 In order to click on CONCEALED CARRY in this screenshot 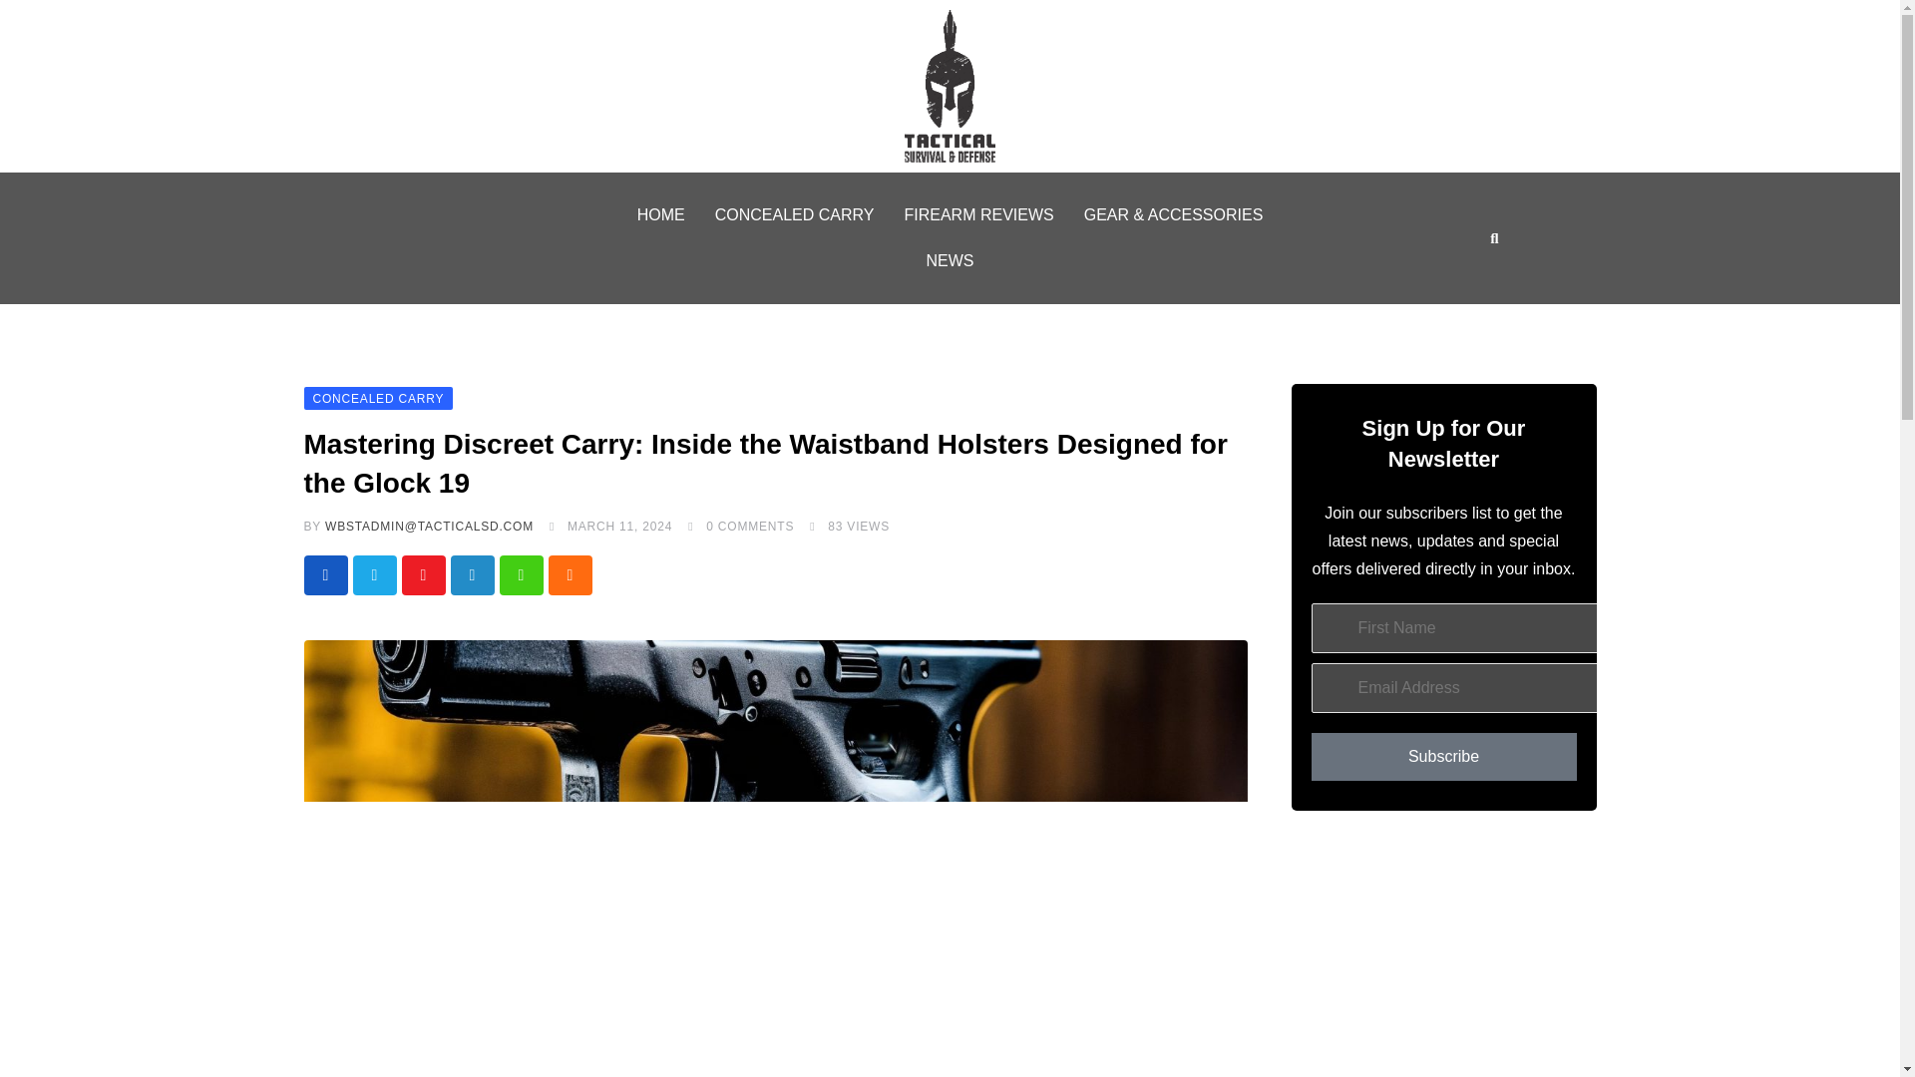, I will do `click(795, 215)`.